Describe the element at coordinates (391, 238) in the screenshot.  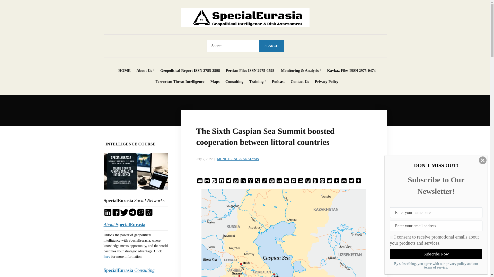
I see `1` at that location.